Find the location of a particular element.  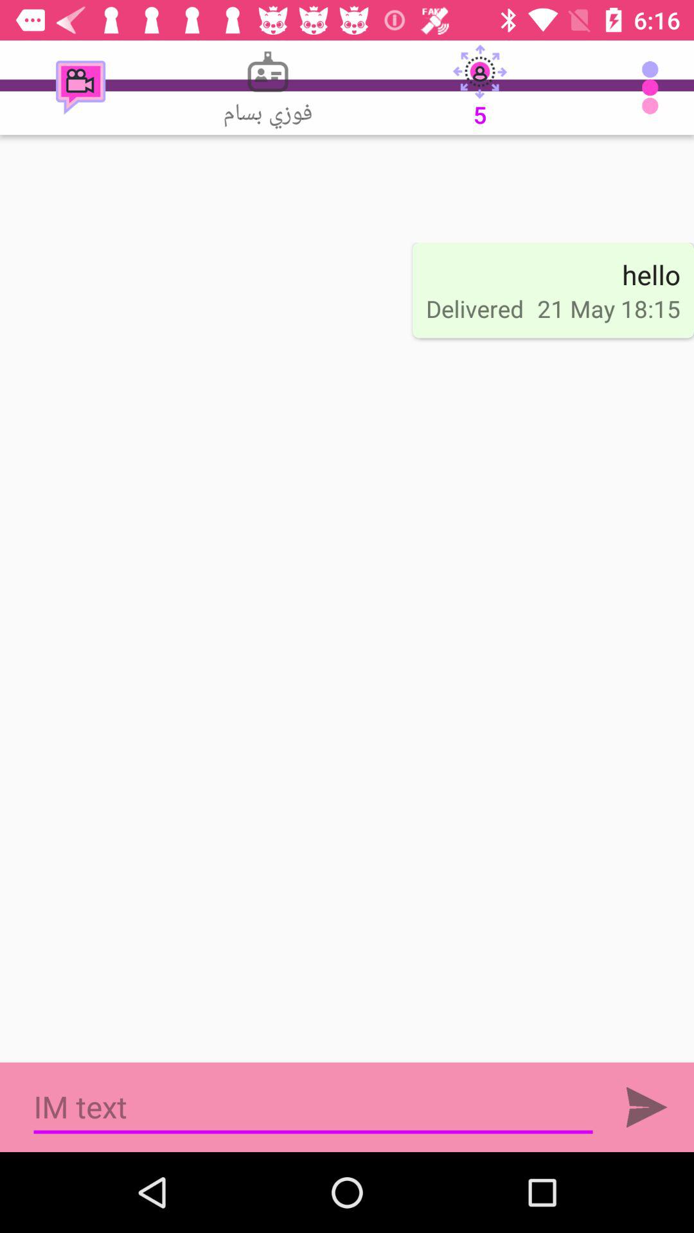

text here is located at coordinates (314, 1107).